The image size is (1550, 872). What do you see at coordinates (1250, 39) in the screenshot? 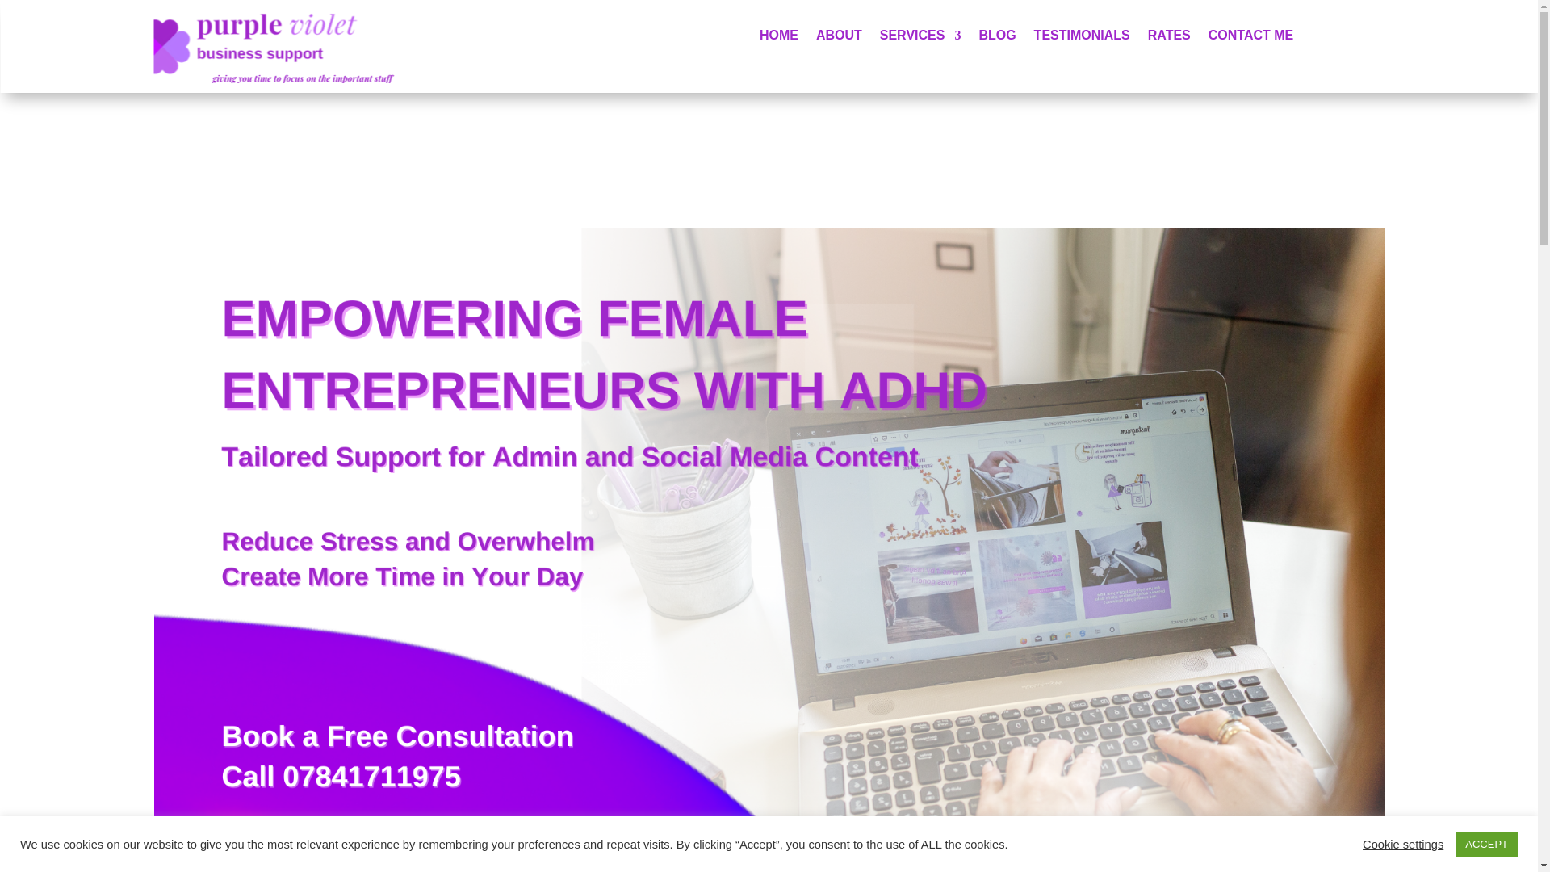
I see `CONTACT ME` at bounding box center [1250, 39].